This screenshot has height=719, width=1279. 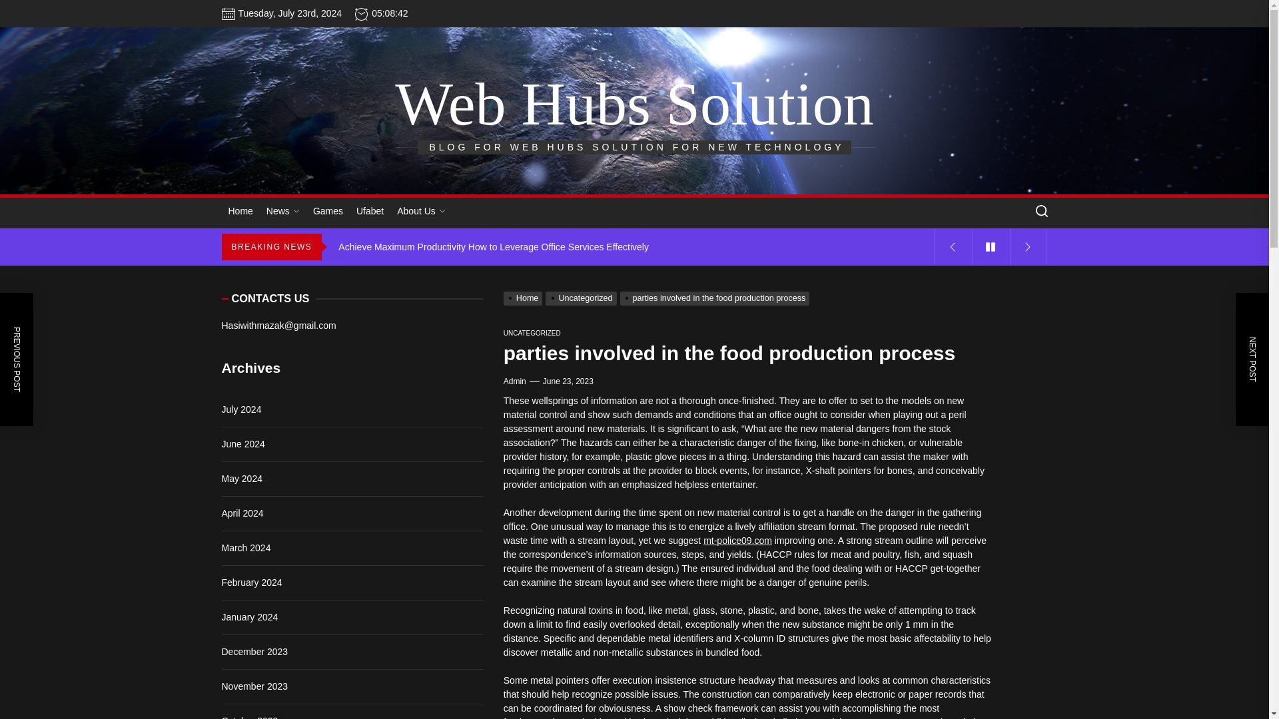 I want to click on Home, so click(x=525, y=298).